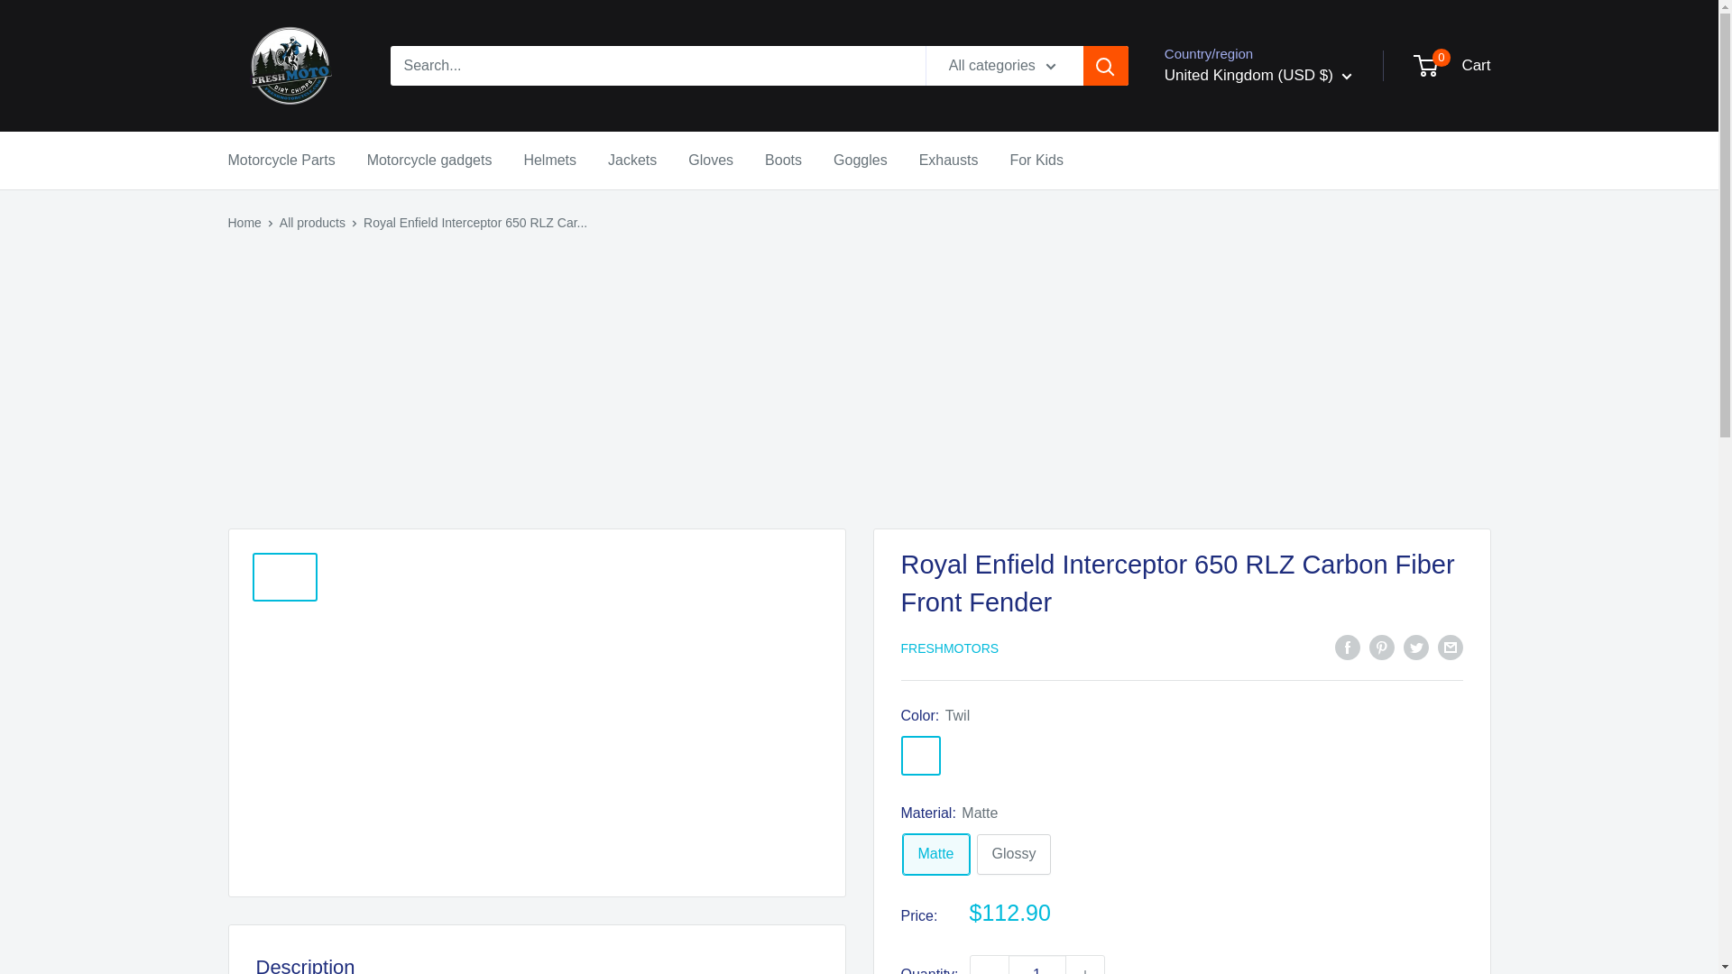 Image resolution: width=1732 pixels, height=974 pixels. Describe the element at coordinates (1245, 162) in the screenshot. I see `AX` at that location.